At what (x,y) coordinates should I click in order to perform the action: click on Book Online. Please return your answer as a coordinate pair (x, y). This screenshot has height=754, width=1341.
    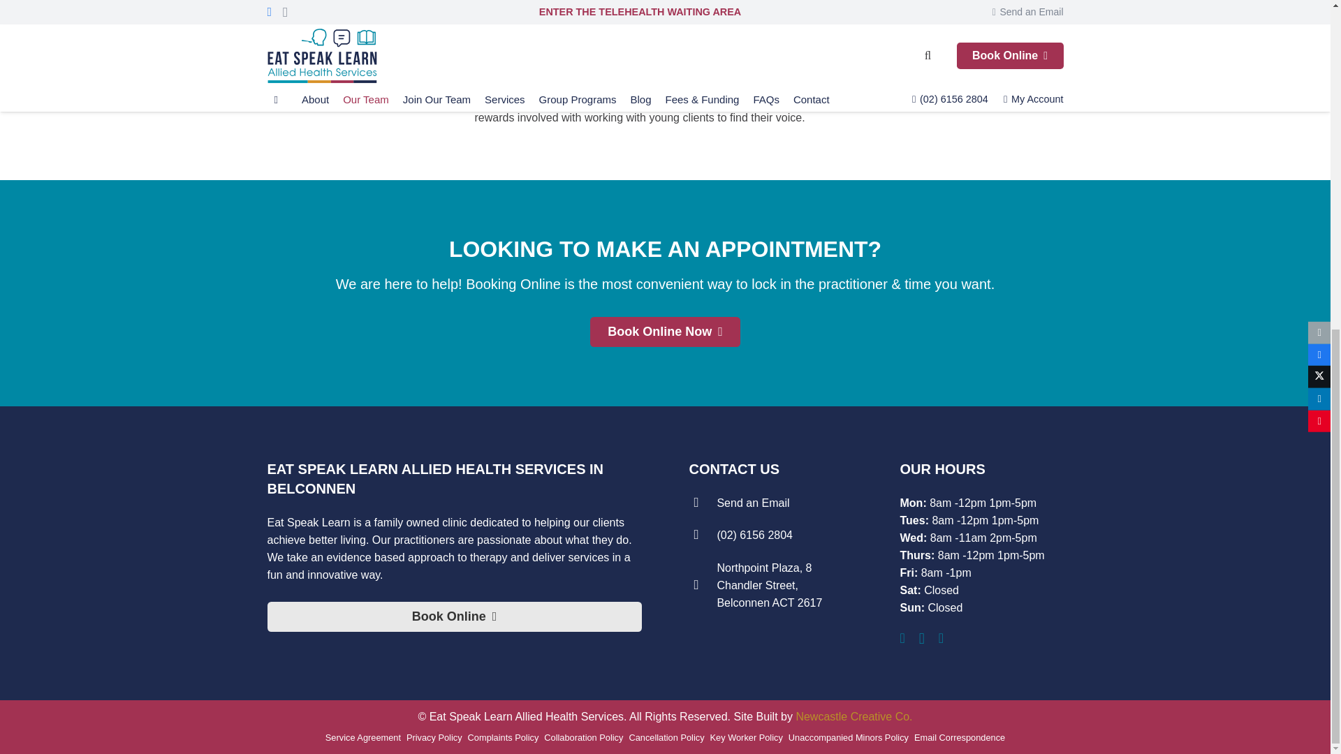
    Looking at the image, I should click on (454, 36).